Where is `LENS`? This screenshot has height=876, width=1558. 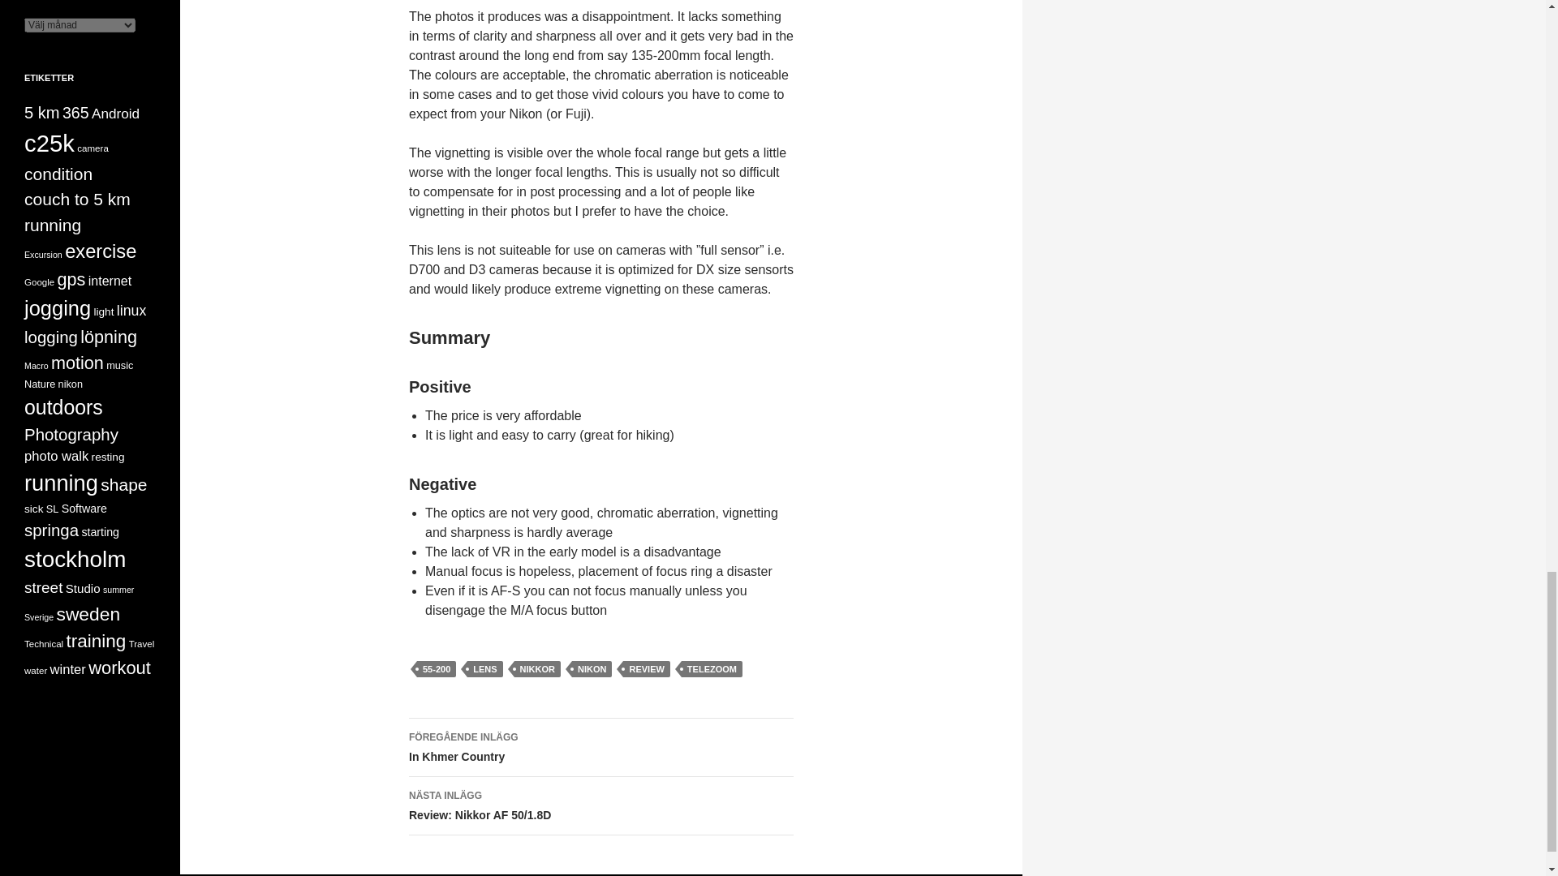
LENS is located at coordinates (484, 668).